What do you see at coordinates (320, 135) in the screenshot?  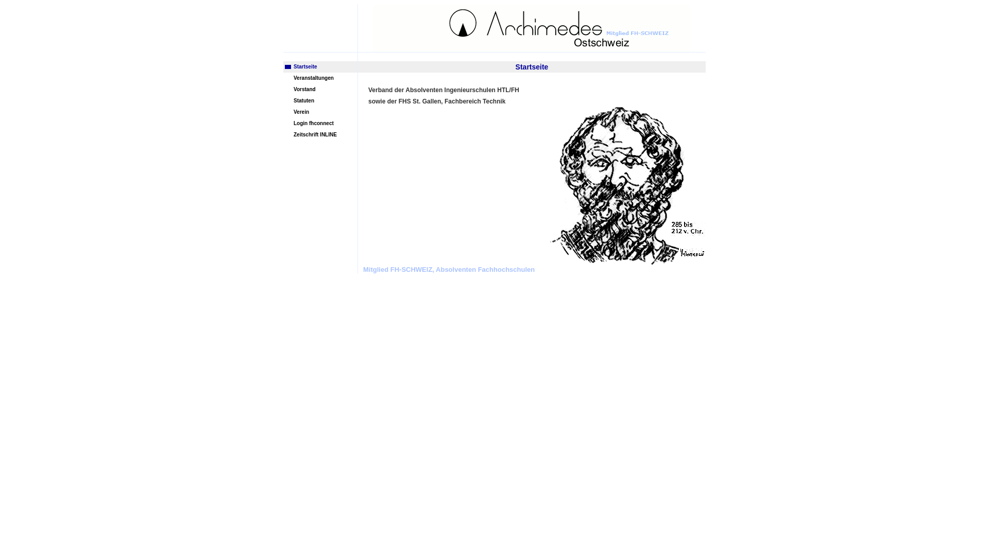 I see `Zeitschrift INLINE` at bounding box center [320, 135].